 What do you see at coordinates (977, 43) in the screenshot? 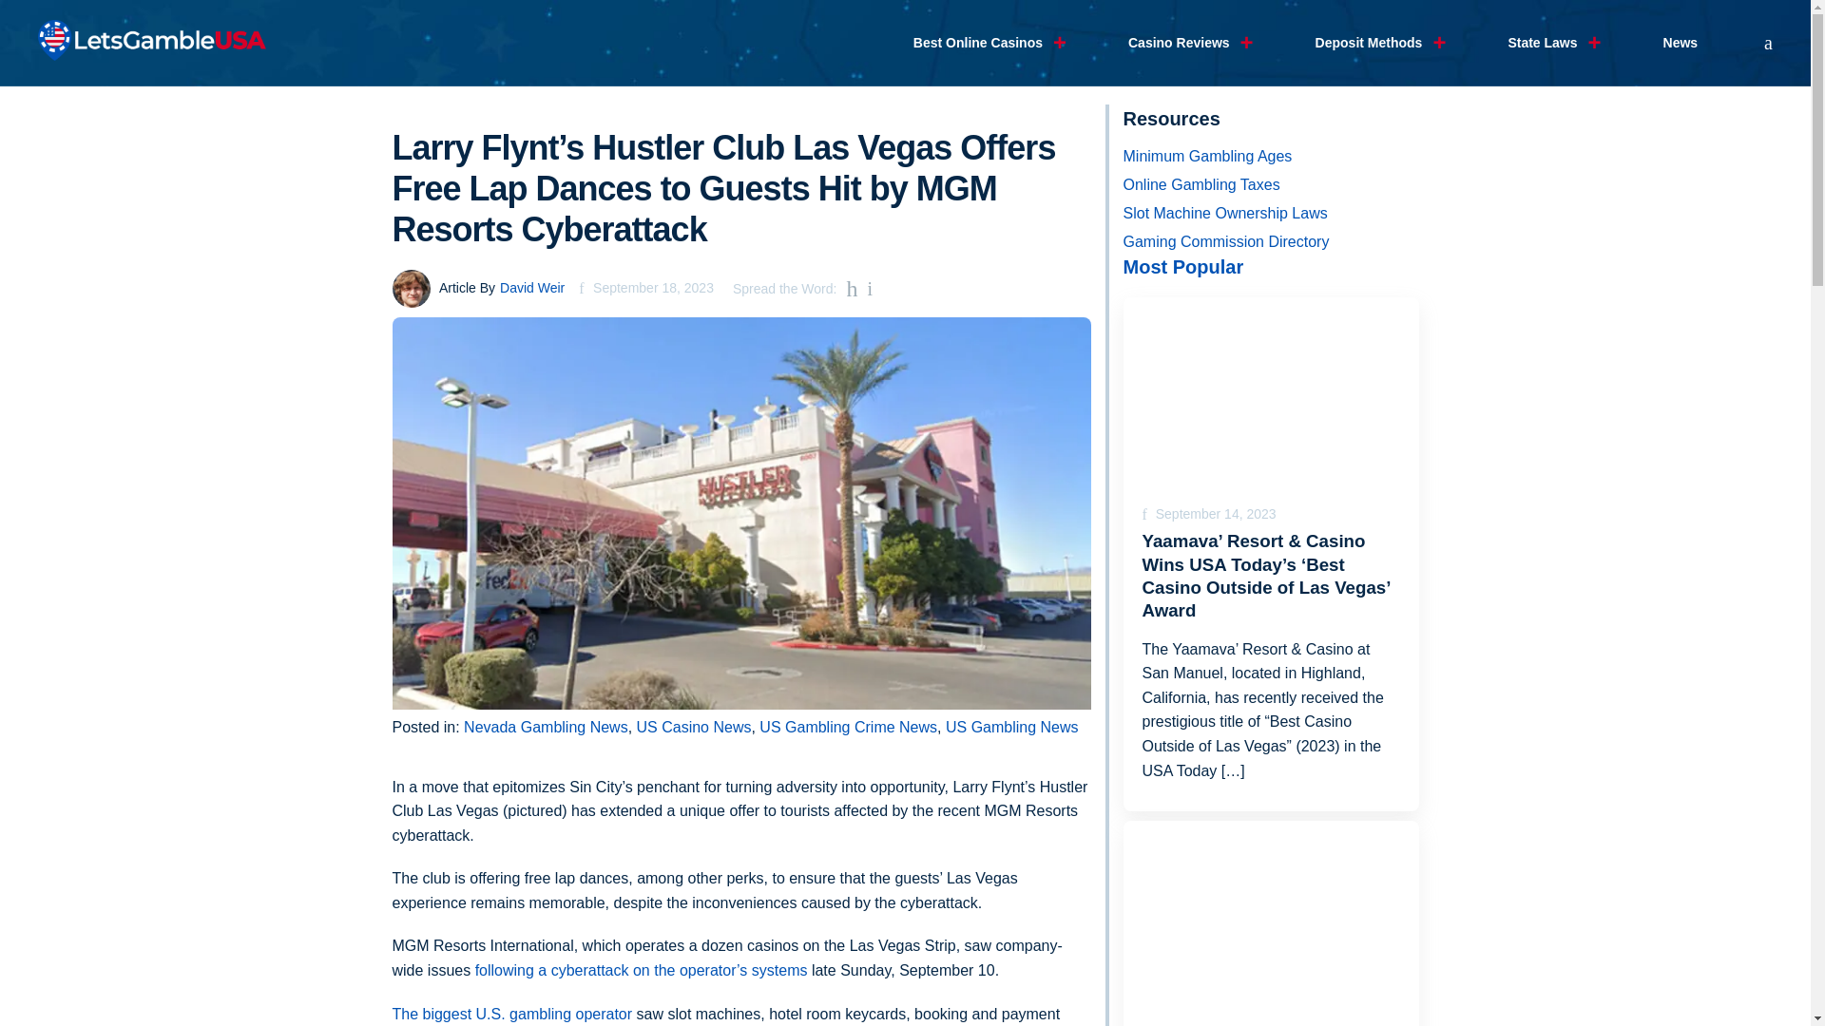
I see `Best Online Casinos` at bounding box center [977, 43].